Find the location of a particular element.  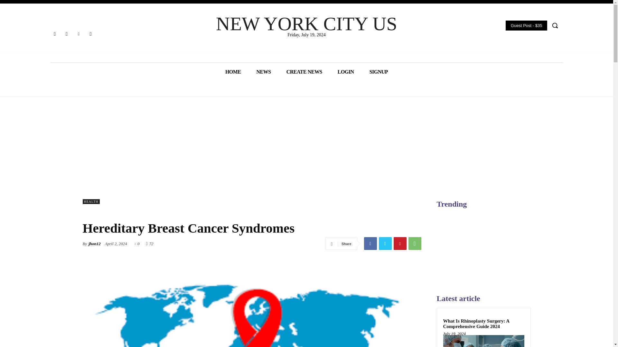

Twitter is located at coordinates (385, 243).